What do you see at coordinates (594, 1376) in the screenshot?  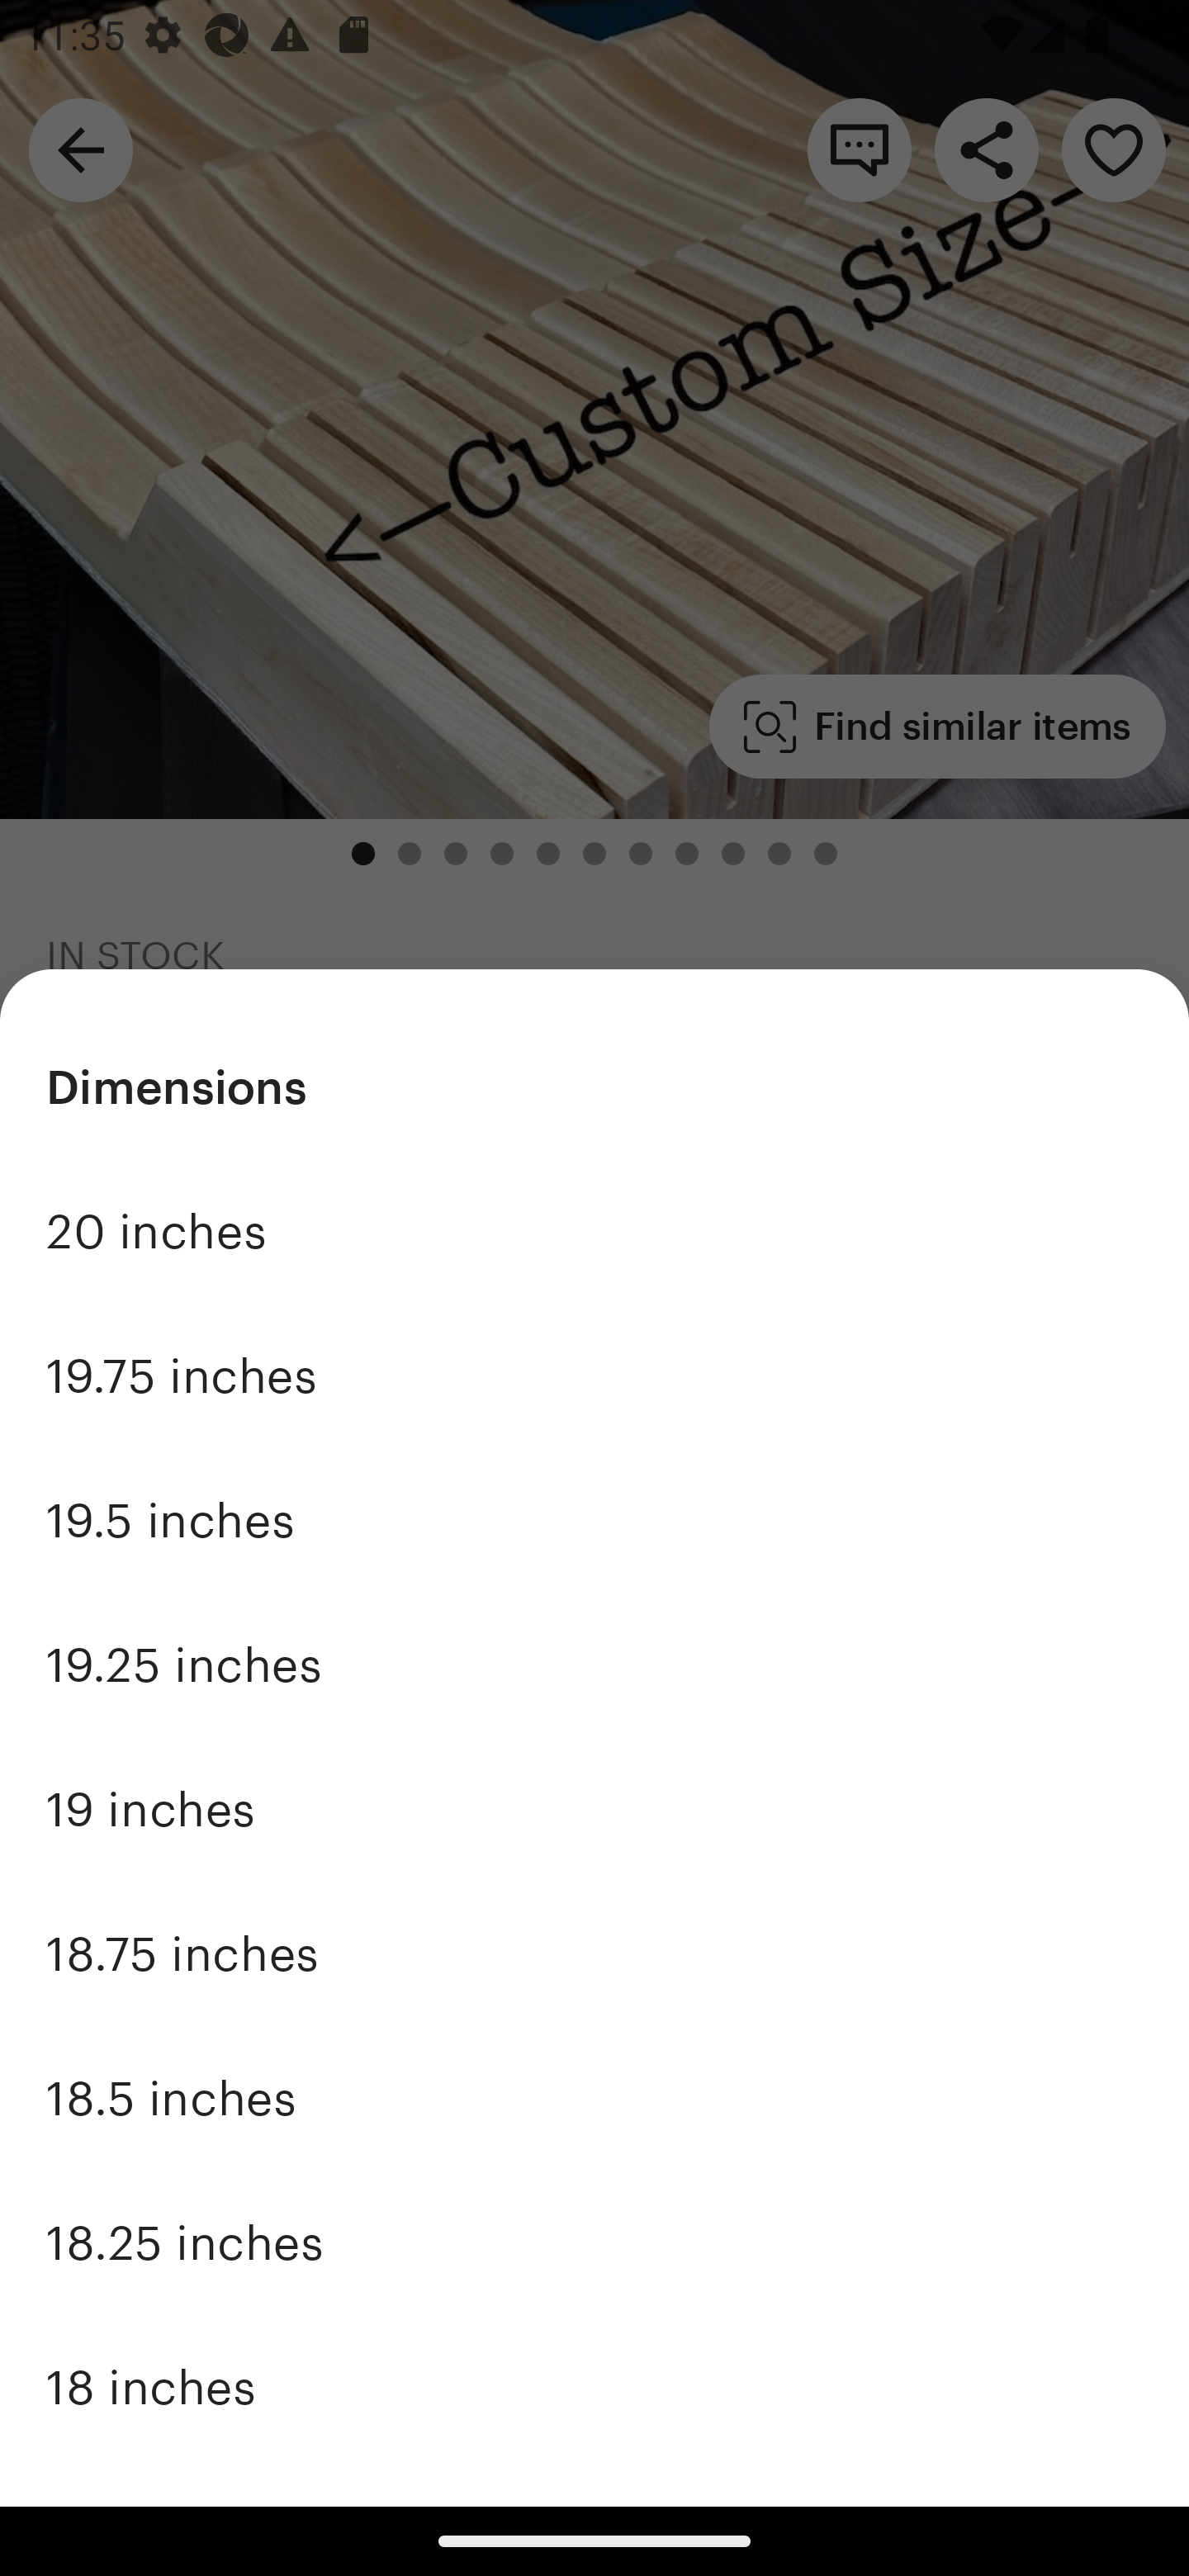 I see `19.75 inches` at bounding box center [594, 1376].